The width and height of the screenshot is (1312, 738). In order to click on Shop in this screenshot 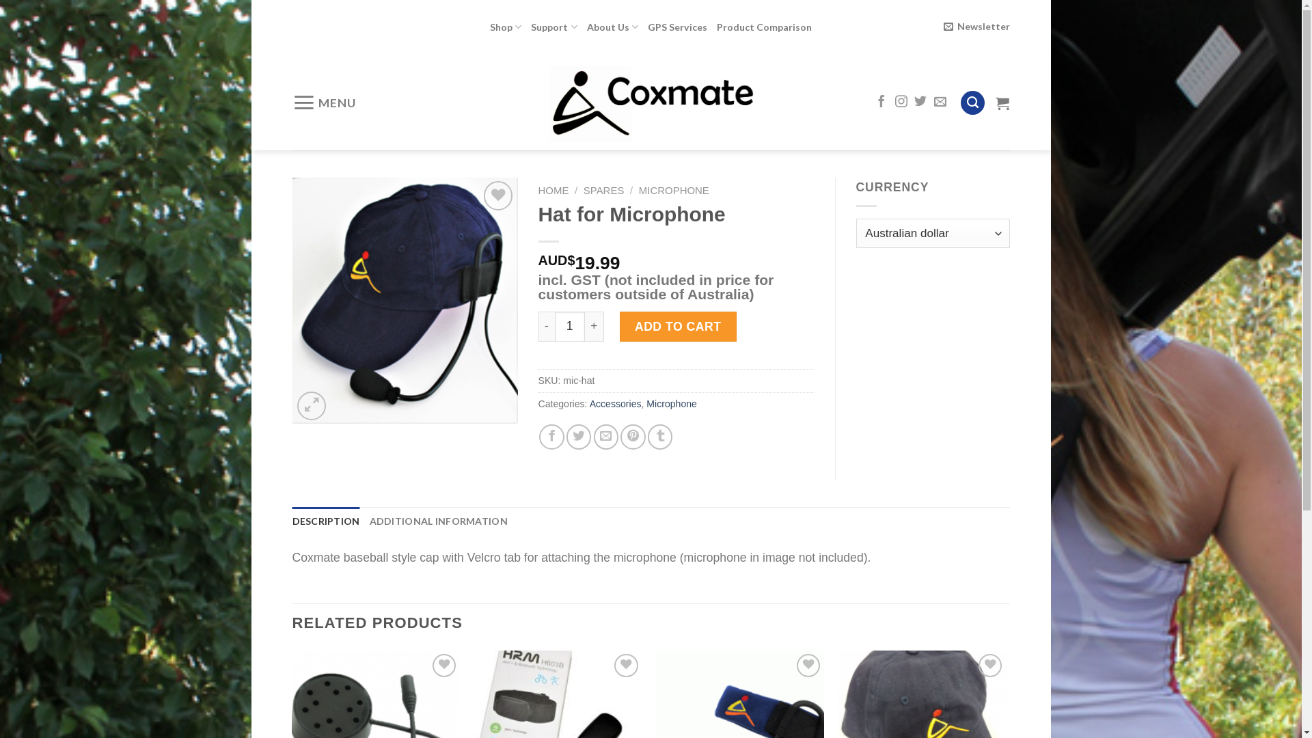, I will do `click(506, 27)`.